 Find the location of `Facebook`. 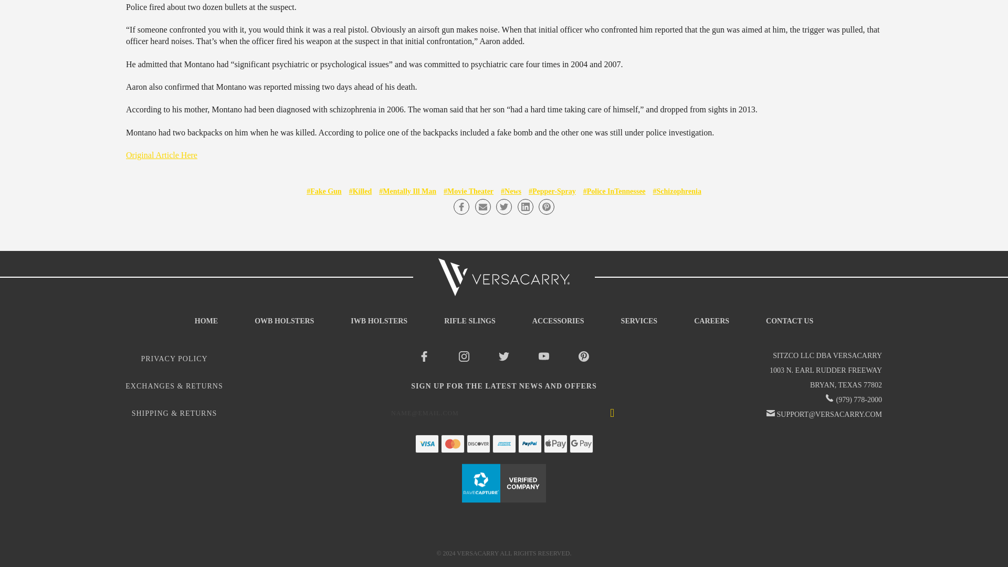

Facebook is located at coordinates (461, 207).